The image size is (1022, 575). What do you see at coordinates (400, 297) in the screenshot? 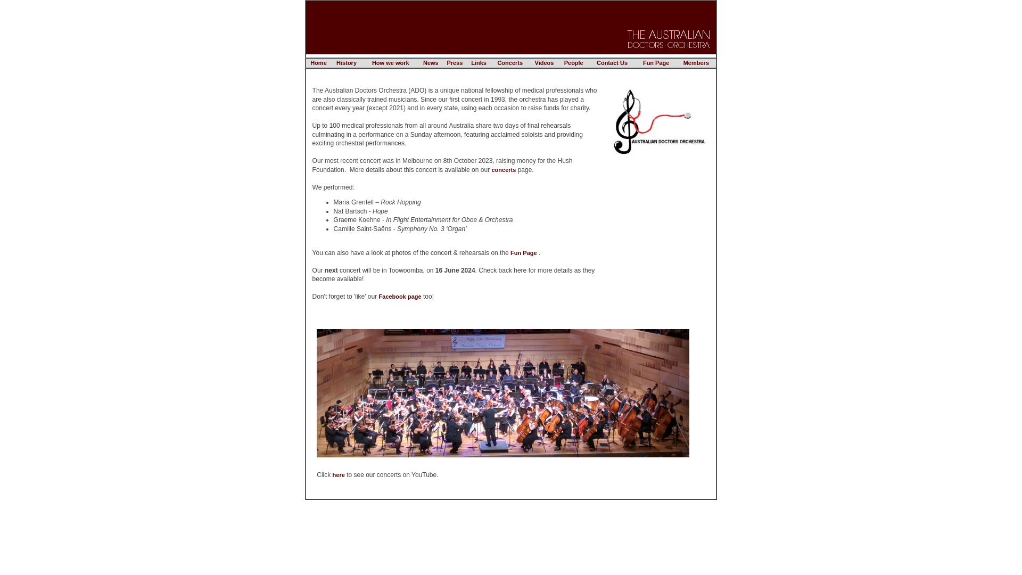
I see `Facebook page` at bounding box center [400, 297].